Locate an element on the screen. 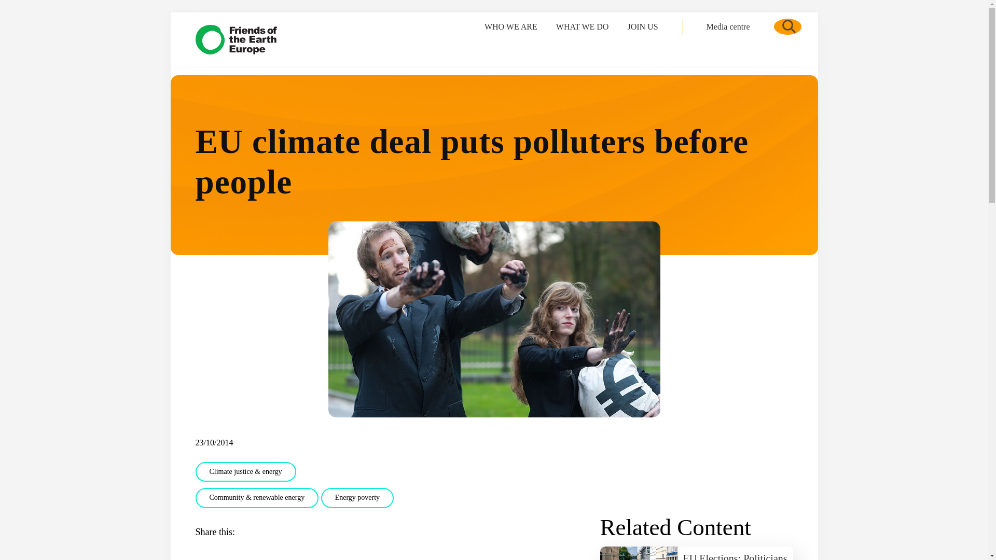 The image size is (996, 560). WHAT WE DO is located at coordinates (583, 26).